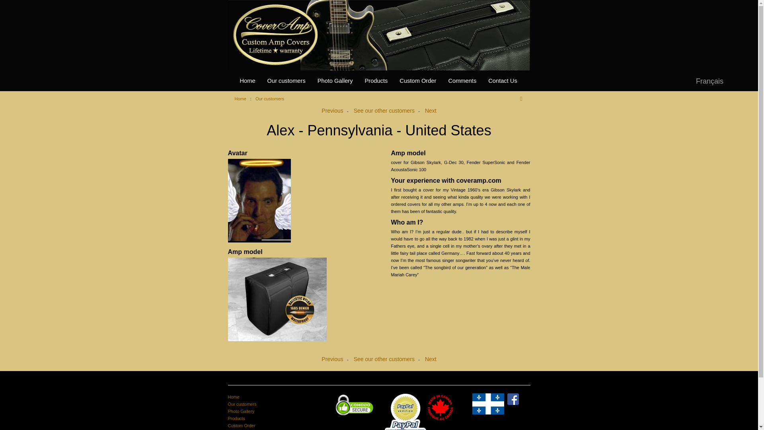 This screenshot has width=764, height=430. What do you see at coordinates (503, 80) in the screenshot?
I see `Contact Us` at bounding box center [503, 80].